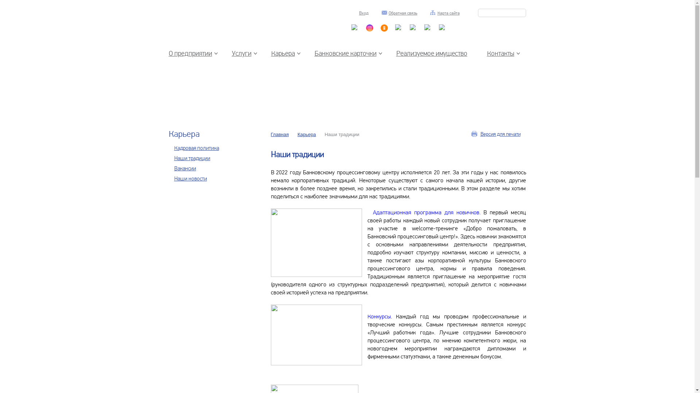  What do you see at coordinates (399, 34) in the screenshot?
I see `Facebook` at bounding box center [399, 34].